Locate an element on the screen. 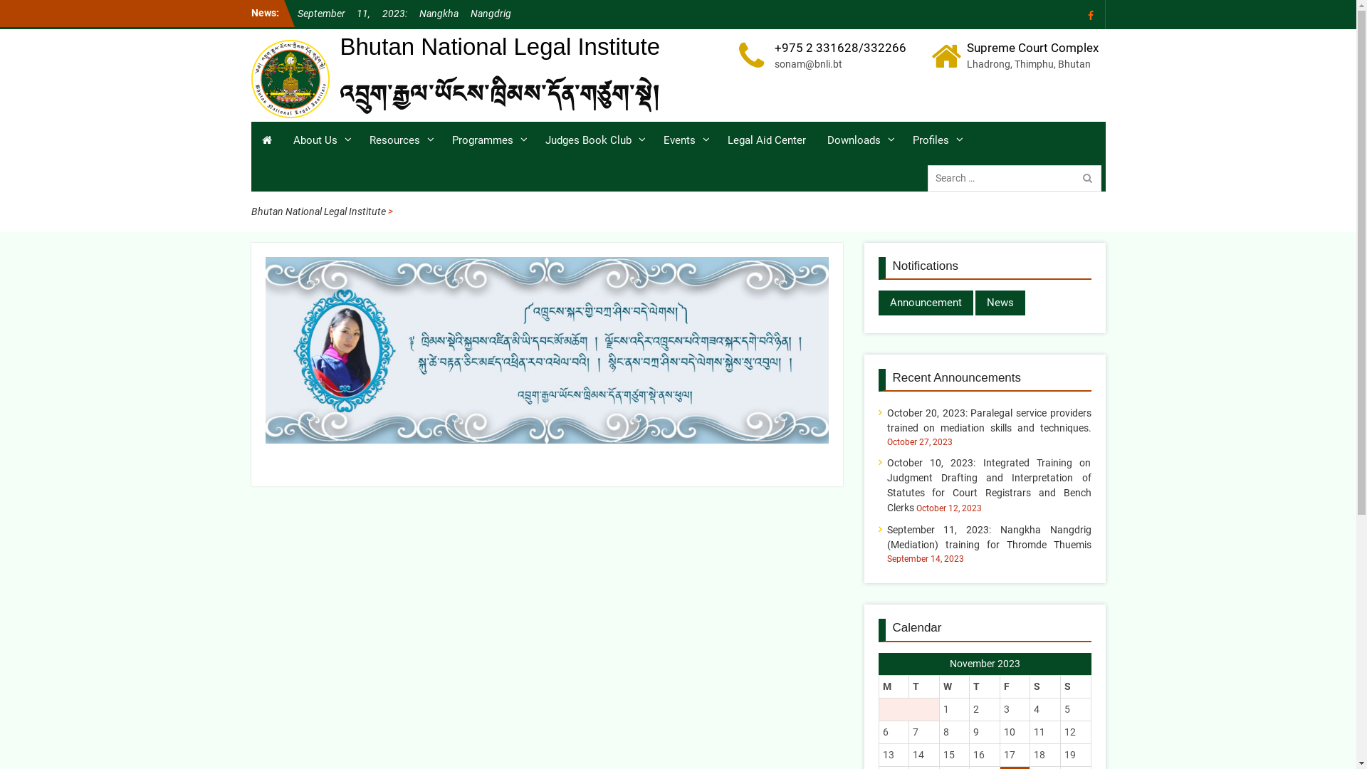 The image size is (1367, 769). Announcement is located at coordinates (926, 303).